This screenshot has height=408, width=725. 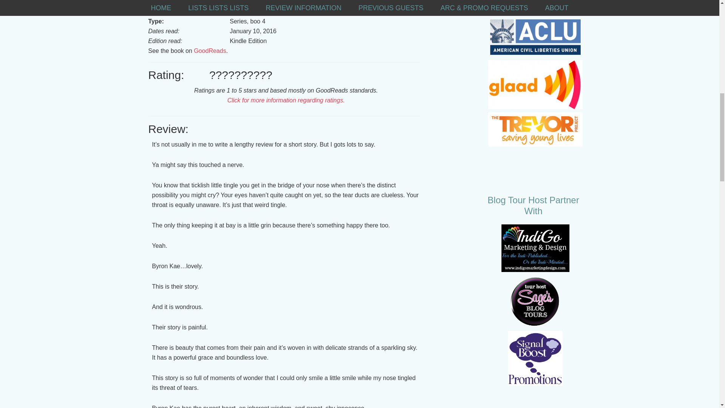 I want to click on GoodReads, so click(x=209, y=51).